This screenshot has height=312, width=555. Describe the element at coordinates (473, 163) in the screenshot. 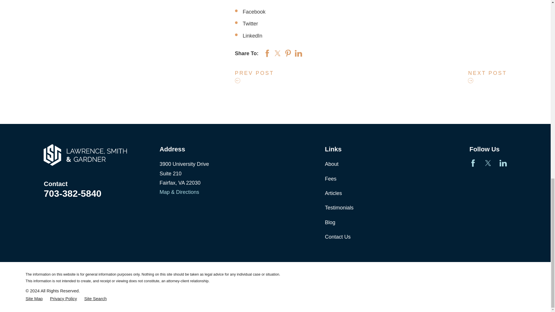

I see `Facebook` at that location.